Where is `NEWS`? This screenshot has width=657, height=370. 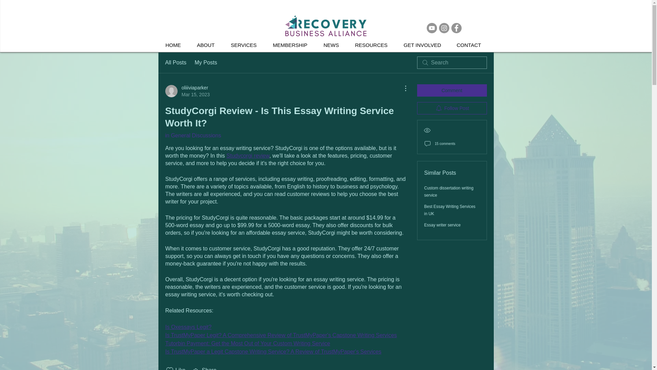 NEWS is located at coordinates (187, 91).